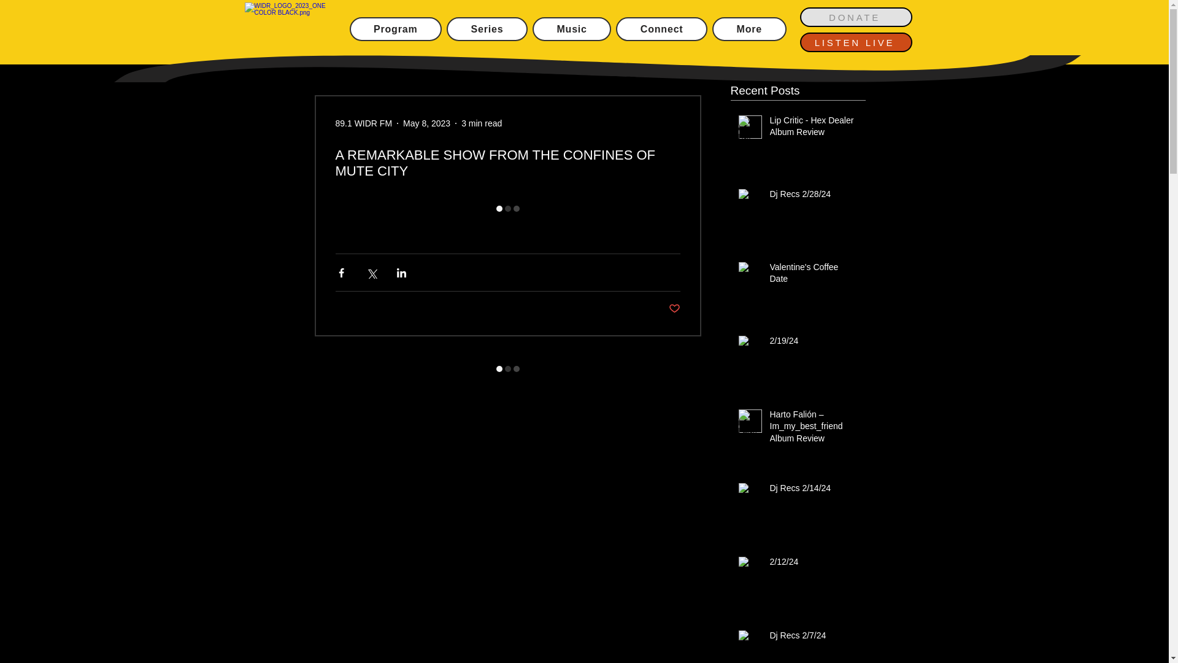 The height and width of the screenshot is (663, 1178). I want to click on LISTEN LIVE, so click(855, 42).